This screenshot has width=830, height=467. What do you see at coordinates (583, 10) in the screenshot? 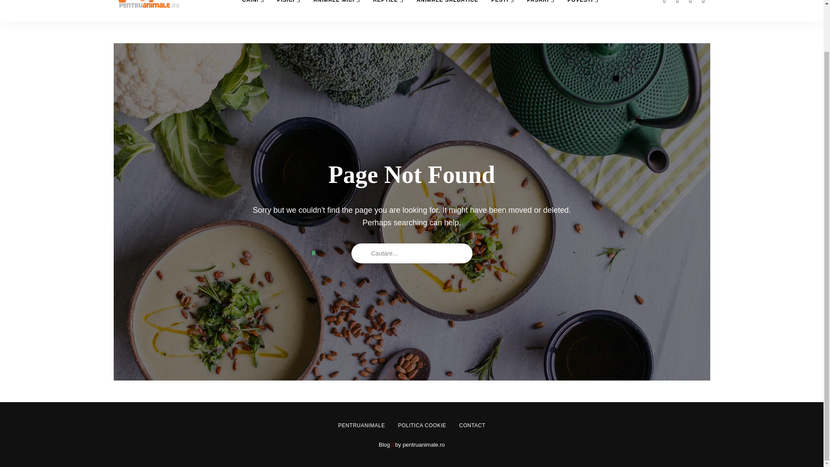
I see `POVESTI` at bounding box center [583, 10].